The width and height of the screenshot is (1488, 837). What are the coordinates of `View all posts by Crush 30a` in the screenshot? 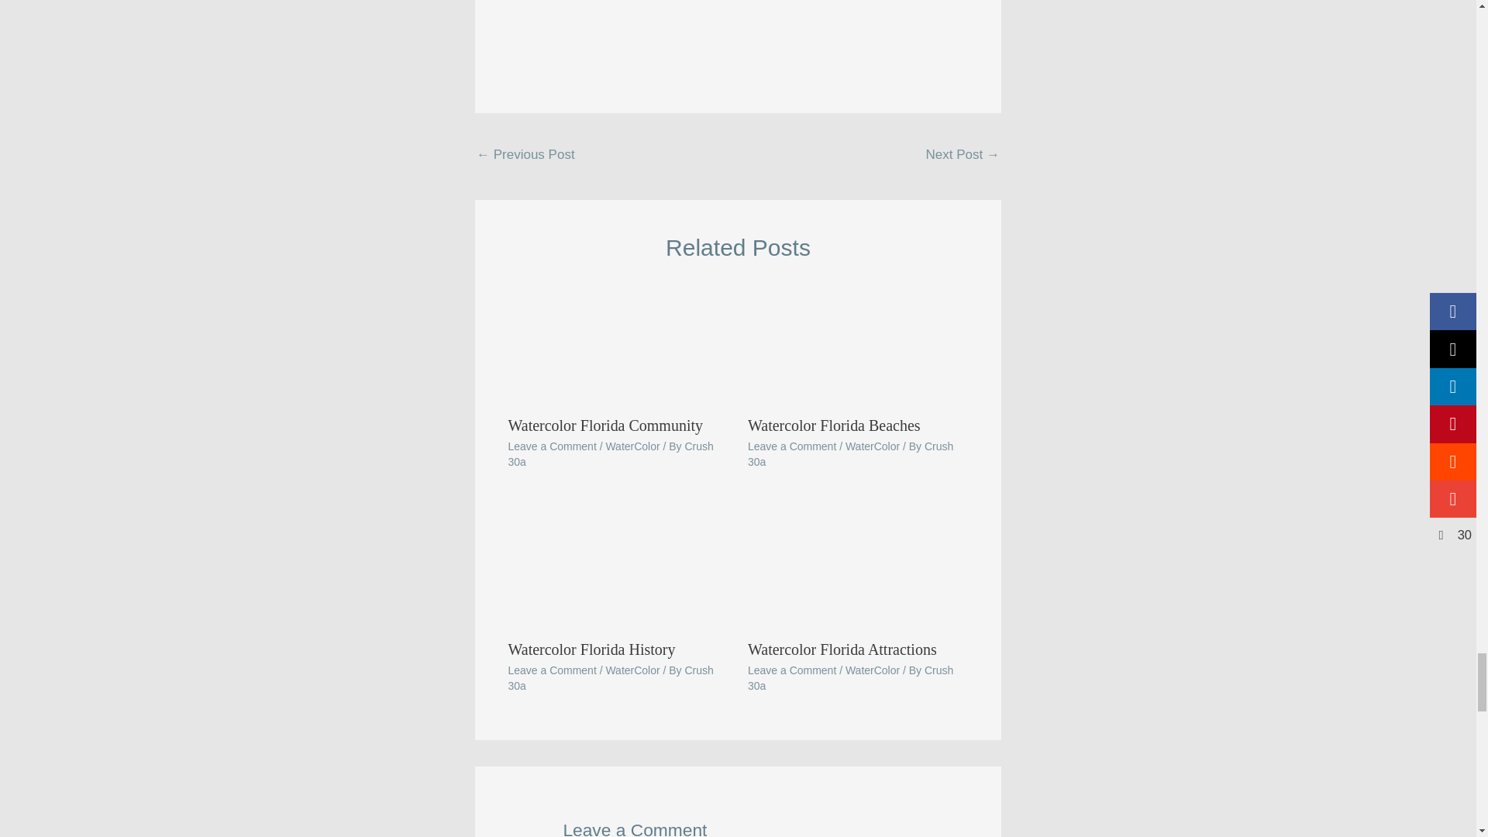 It's located at (851, 454).